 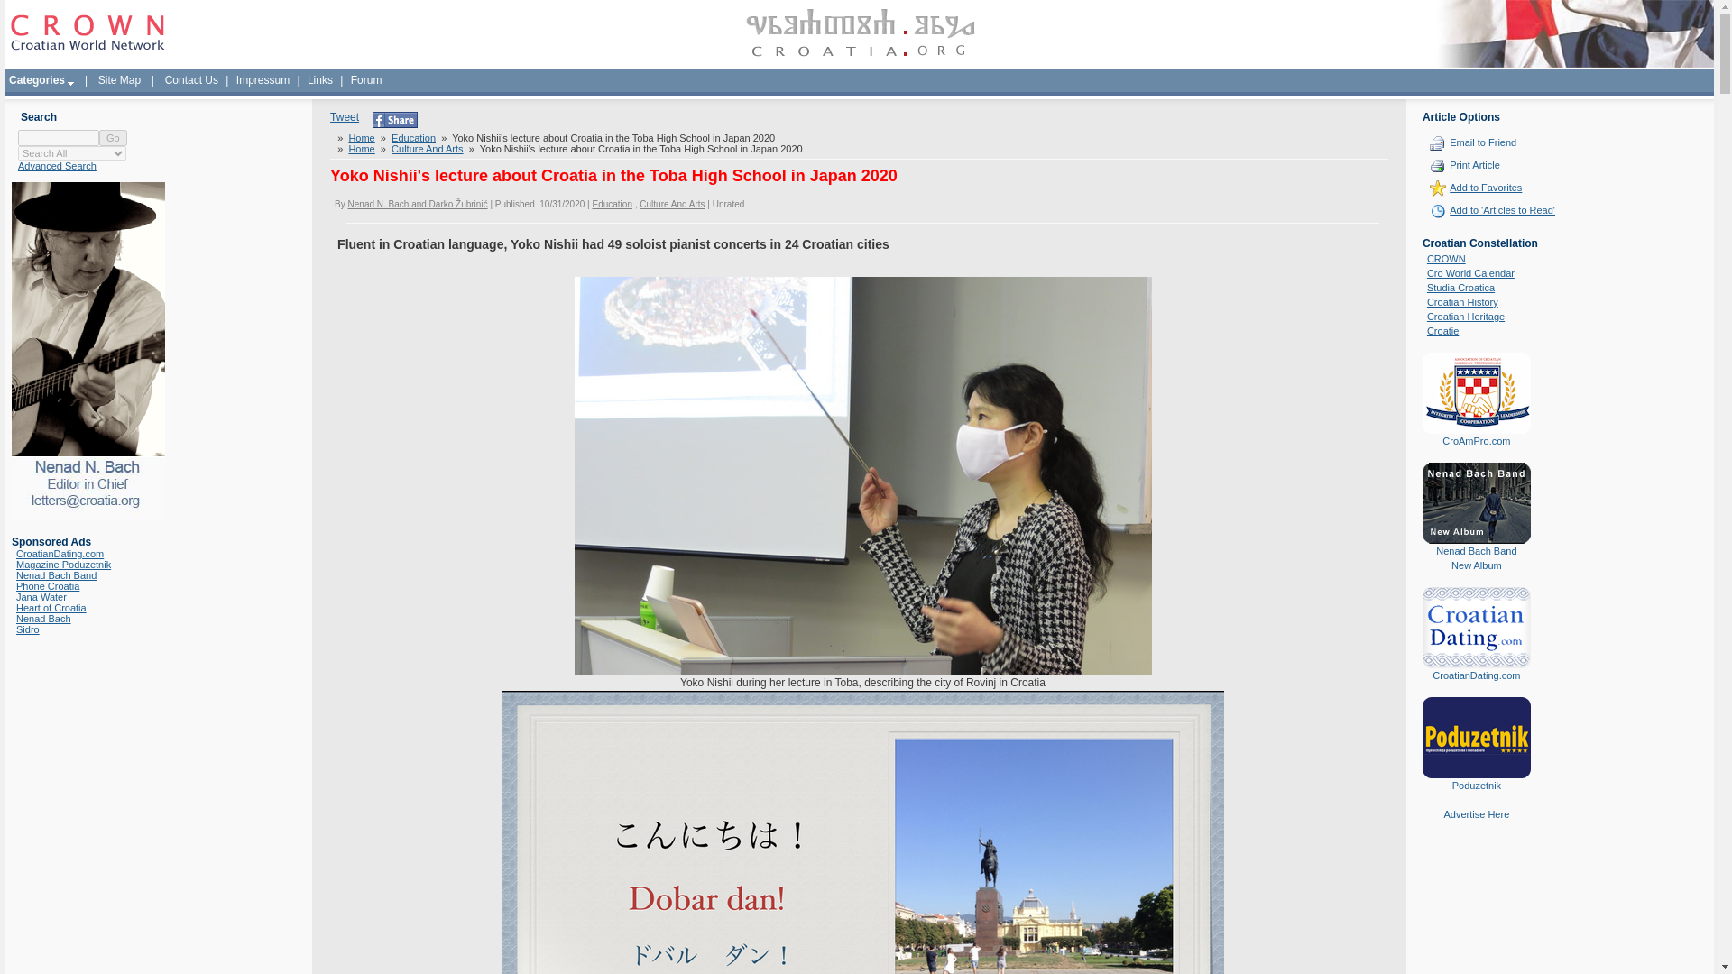 I want to click on Nenad Bach Band, so click(x=56, y=574).